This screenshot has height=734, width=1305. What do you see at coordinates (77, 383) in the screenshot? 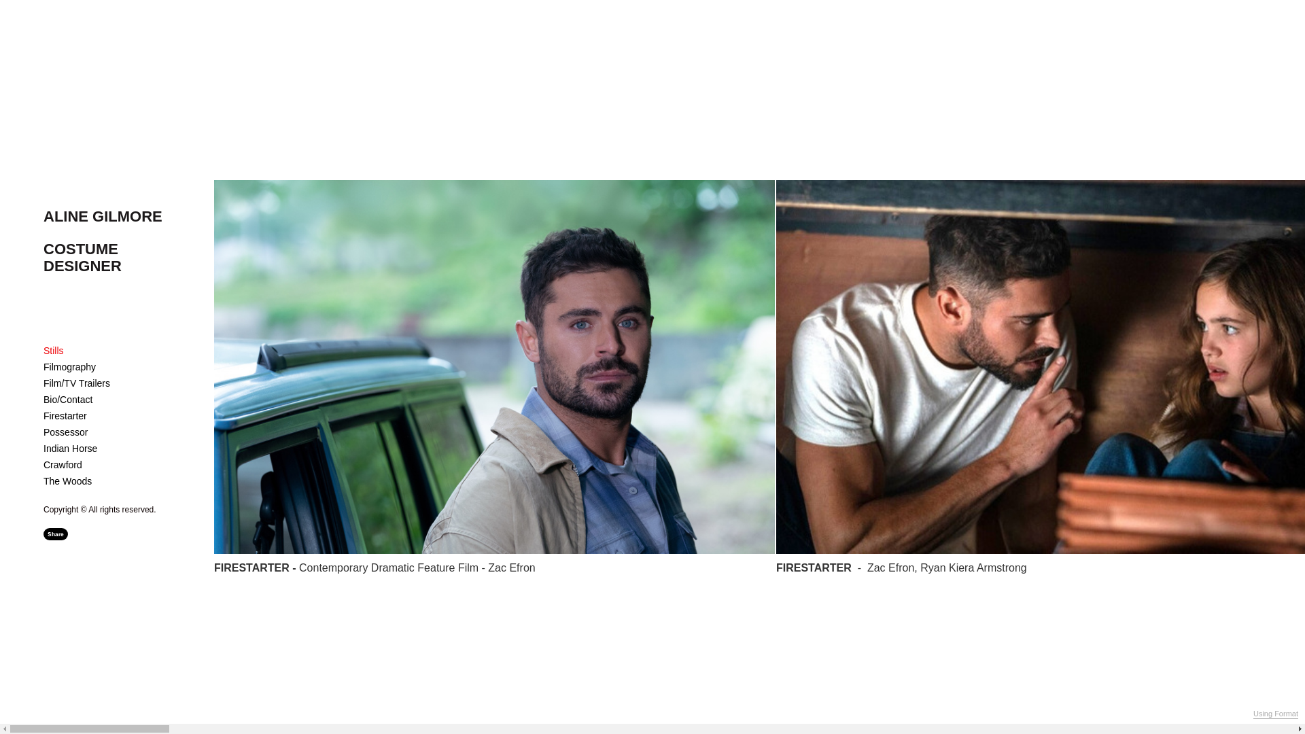
I see `Film/TV Trailers` at bounding box center [77, 383].